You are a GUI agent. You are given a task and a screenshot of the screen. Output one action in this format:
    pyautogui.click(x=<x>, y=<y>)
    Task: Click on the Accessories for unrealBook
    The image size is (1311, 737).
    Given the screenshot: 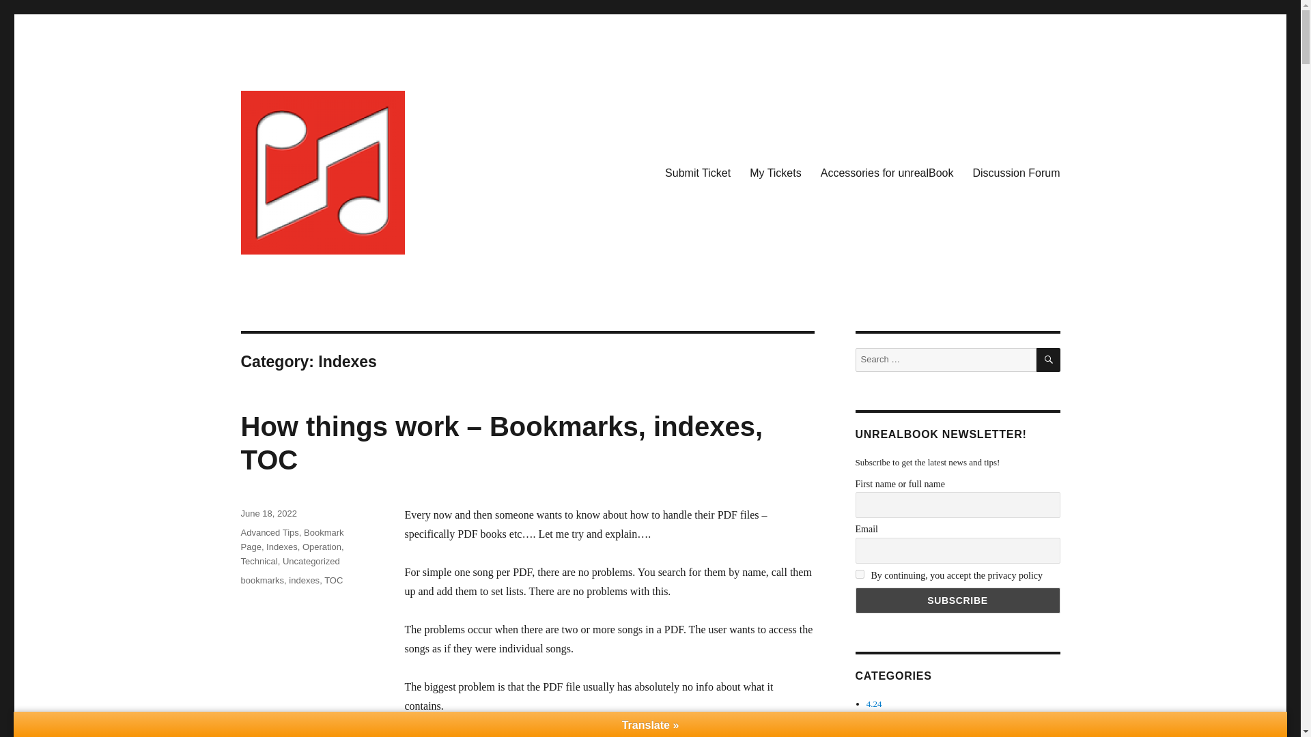 What is the action you would take?
    pyautogui.click(x=888, y=173)
    